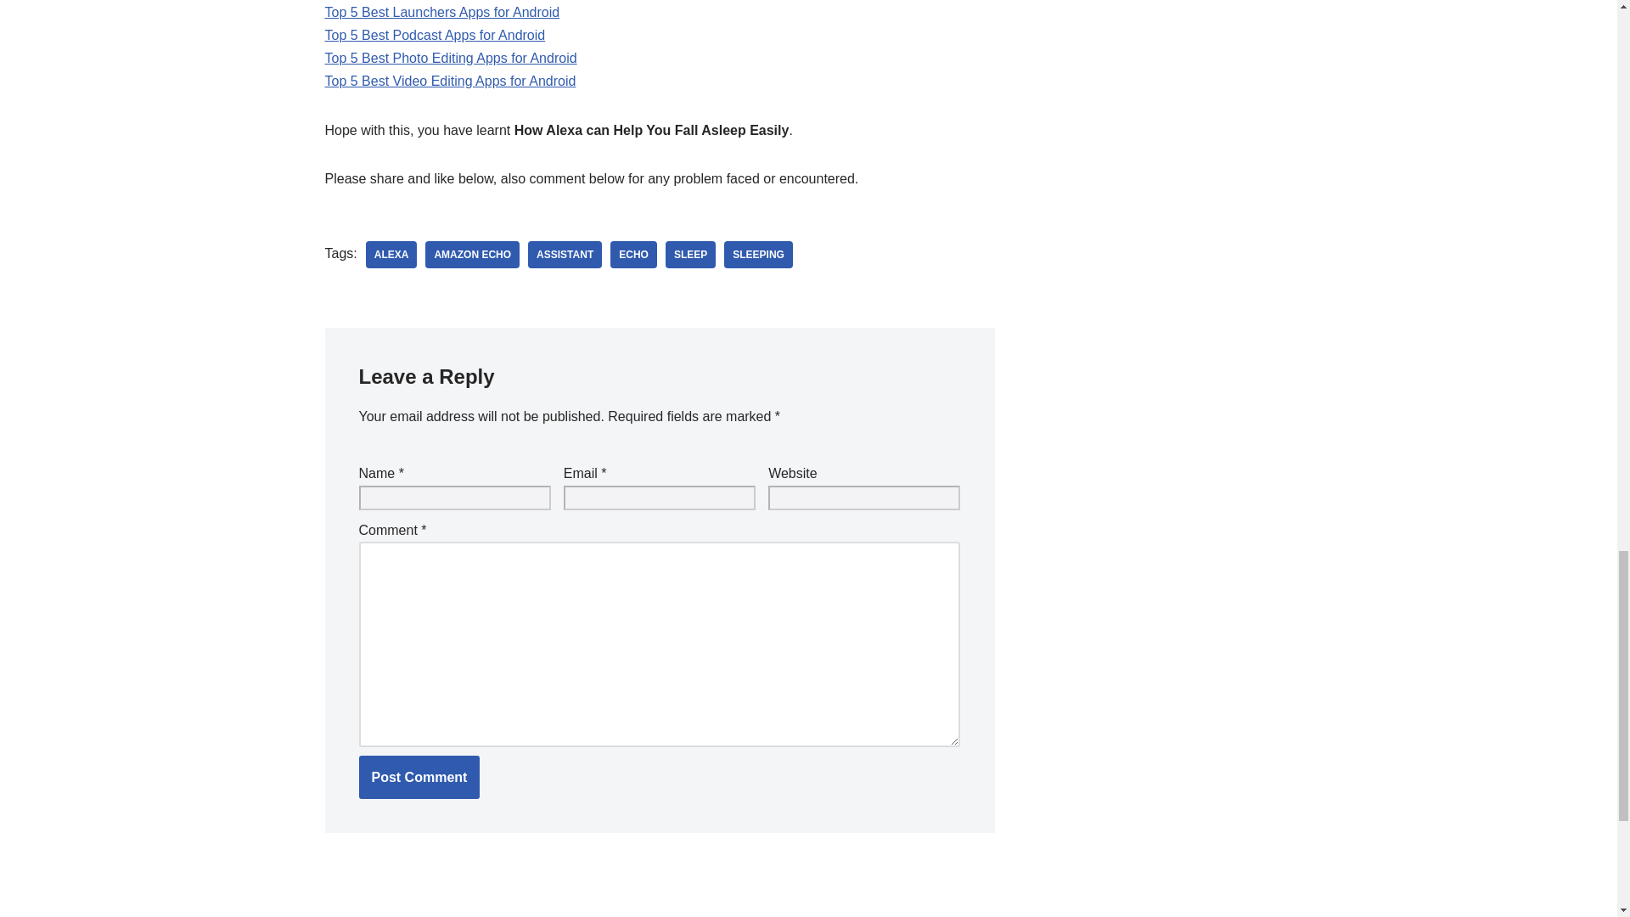 Image resolution: width=1630 pixels, height=917 pixels. Describe the element at coordinates (419, 777) in the screenshot. I see `Post Comment` at that location.